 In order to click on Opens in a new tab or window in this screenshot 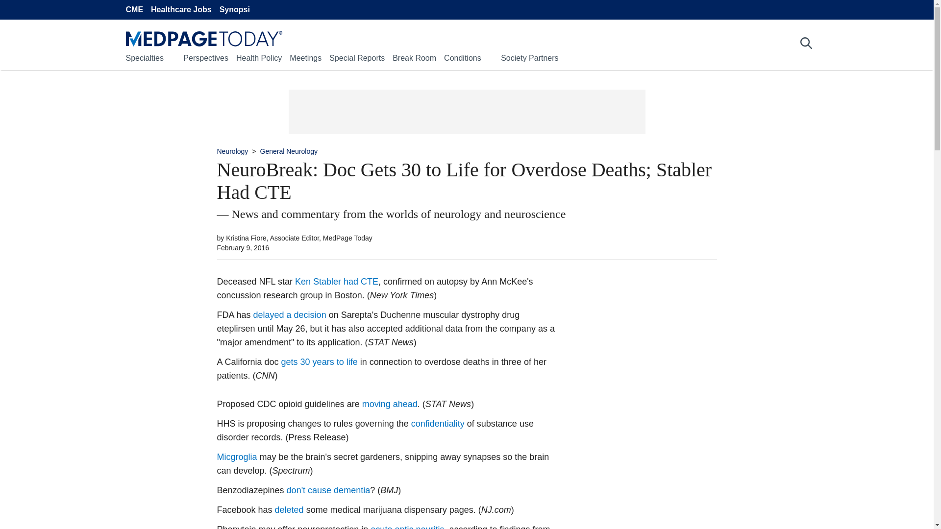, I will do `click(289, 509)`.